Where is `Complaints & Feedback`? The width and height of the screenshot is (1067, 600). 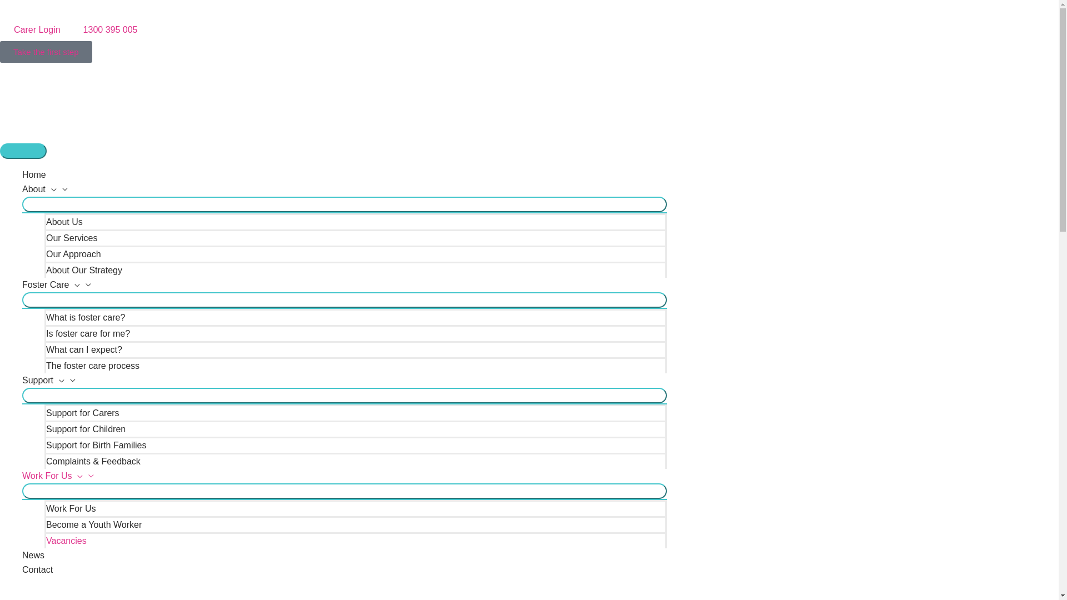 Complaints & Feedback is located at coordinates (356, 461).